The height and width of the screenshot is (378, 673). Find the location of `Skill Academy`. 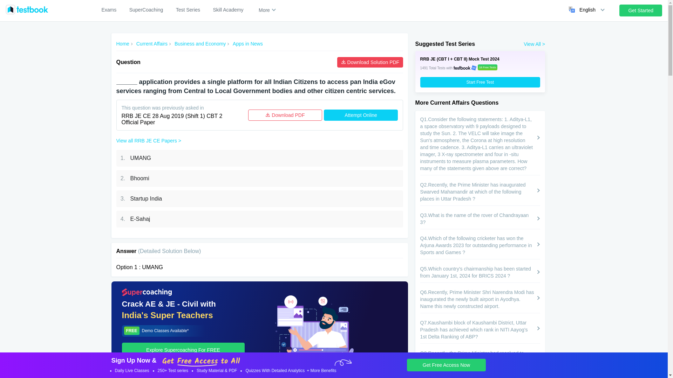

Skill Academy is located at coordinates (228, 10).